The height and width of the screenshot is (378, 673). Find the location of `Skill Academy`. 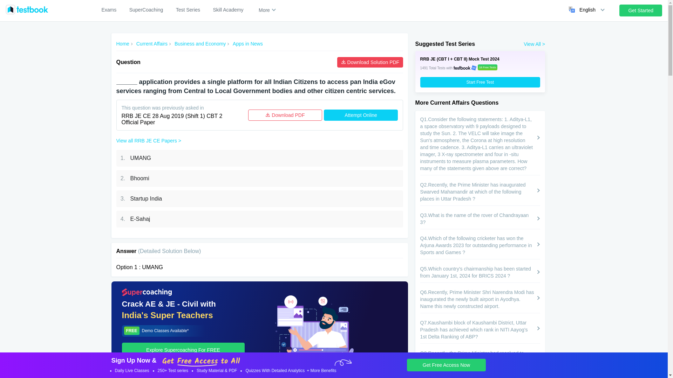

Skill Academy is located at coordinates (228, 10).